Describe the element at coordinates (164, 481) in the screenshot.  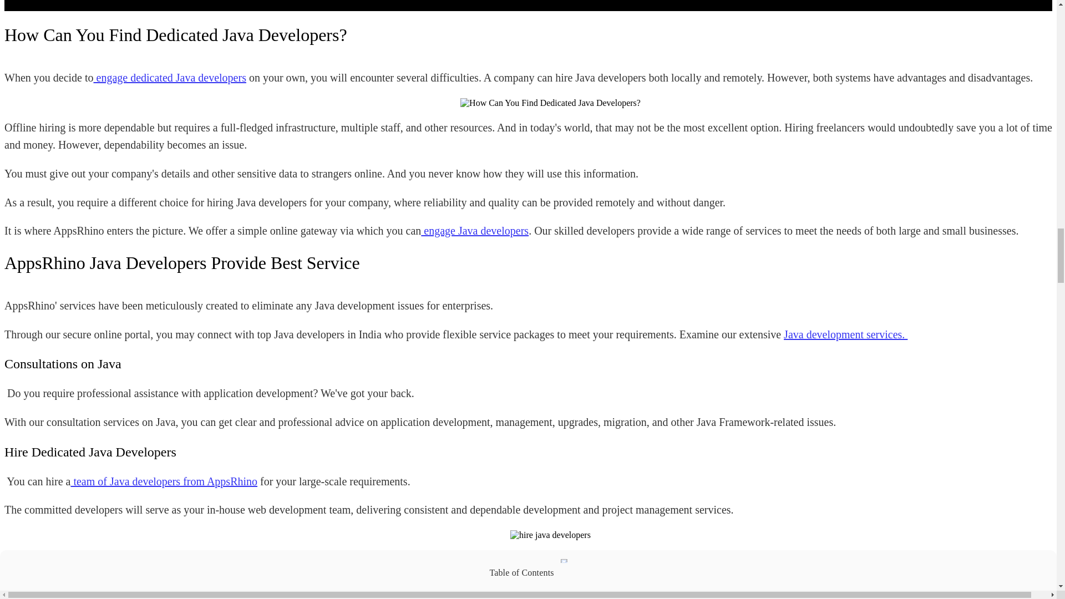
I see `team of Java developers from AppsRhino` at that location.